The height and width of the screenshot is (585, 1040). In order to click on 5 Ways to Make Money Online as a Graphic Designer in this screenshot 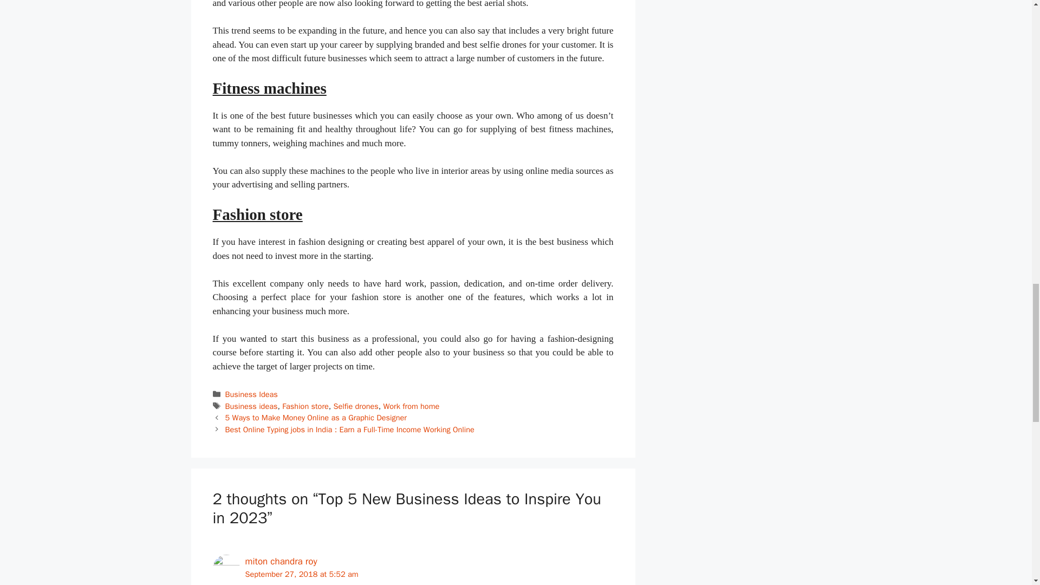, I will do `click(316, 417)`.